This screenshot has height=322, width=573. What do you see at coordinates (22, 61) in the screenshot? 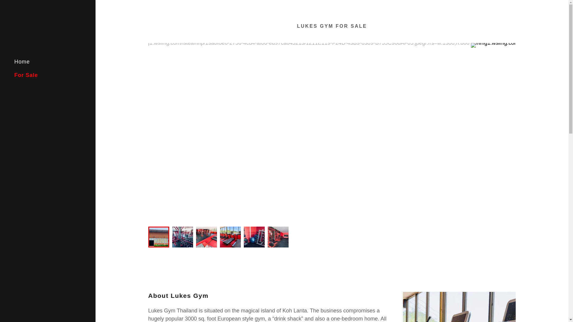
I see `Home` at bounding box center [22, 61].